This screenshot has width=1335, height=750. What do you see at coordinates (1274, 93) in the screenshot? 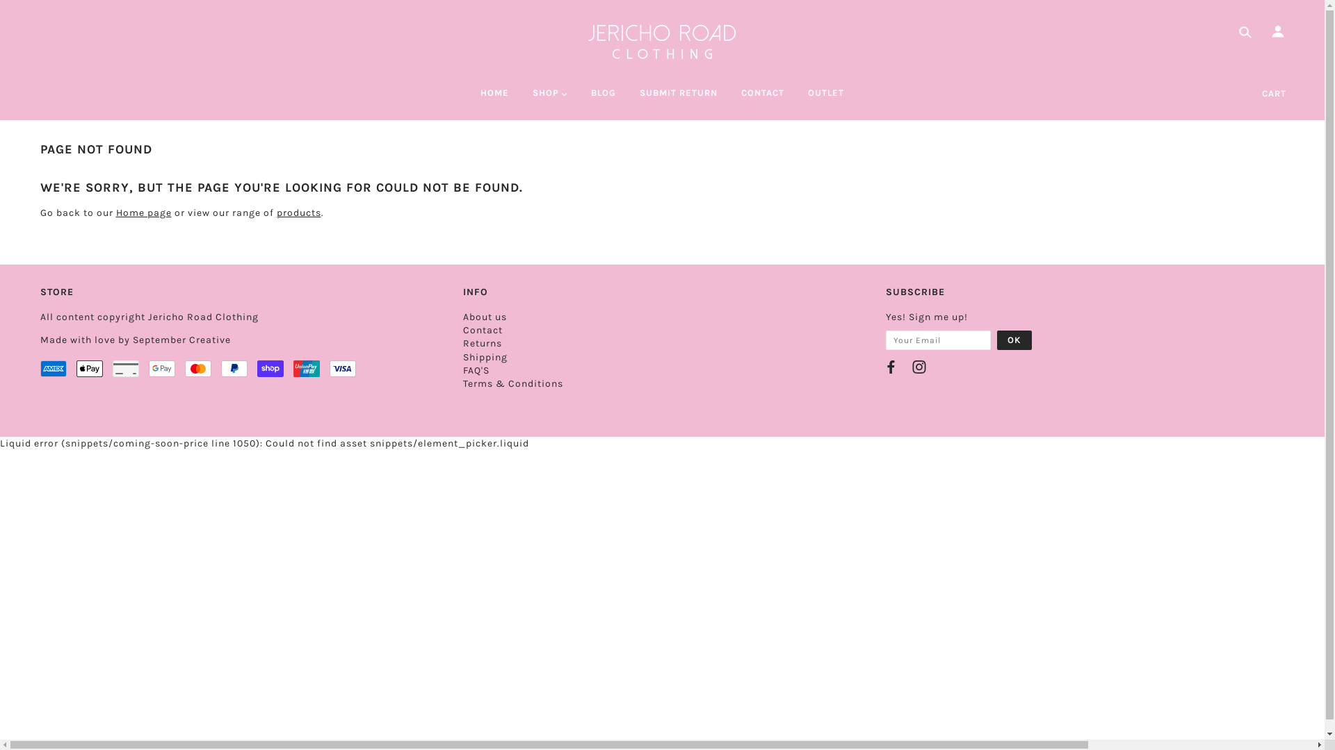
I see `CART` at bounding box center [1274, 93].